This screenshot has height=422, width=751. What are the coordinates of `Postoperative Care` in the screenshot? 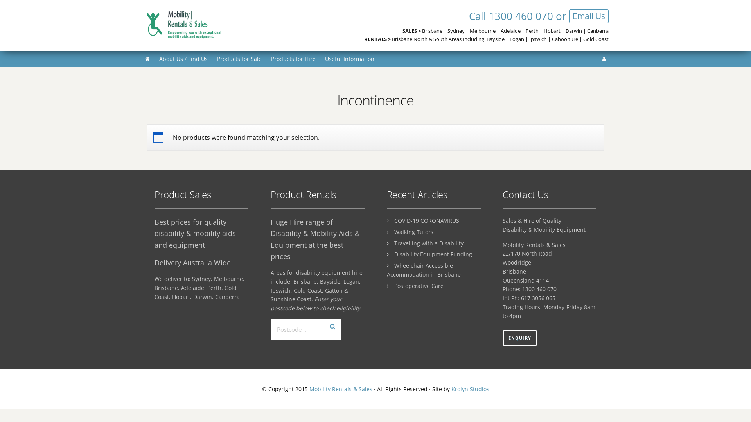 It's located at (419, 286).